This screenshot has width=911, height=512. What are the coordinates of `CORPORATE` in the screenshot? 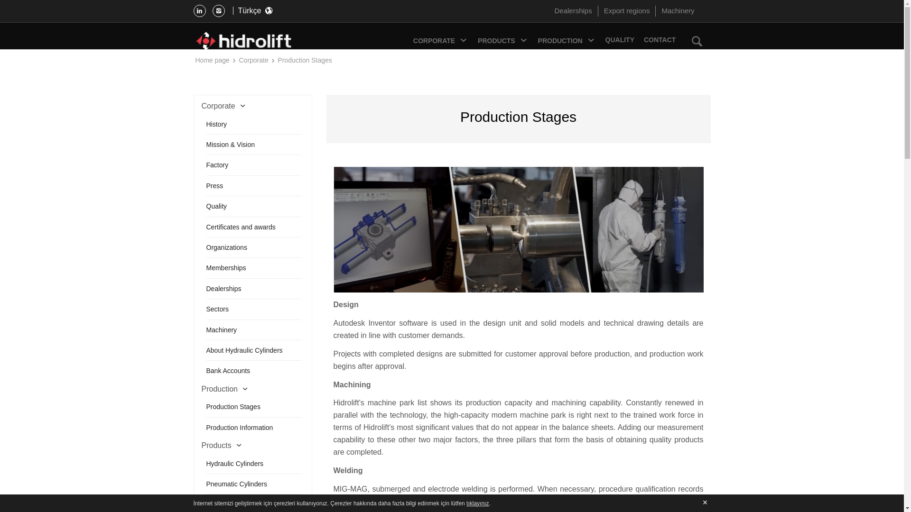 It's located at (440, 42).